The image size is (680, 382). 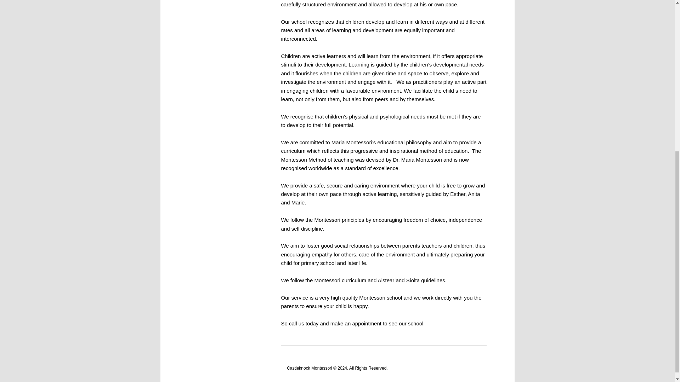 What do you see at coordinates (210, 6) in the screenshot?
I see `Contact` at bounding box center [210, 6].